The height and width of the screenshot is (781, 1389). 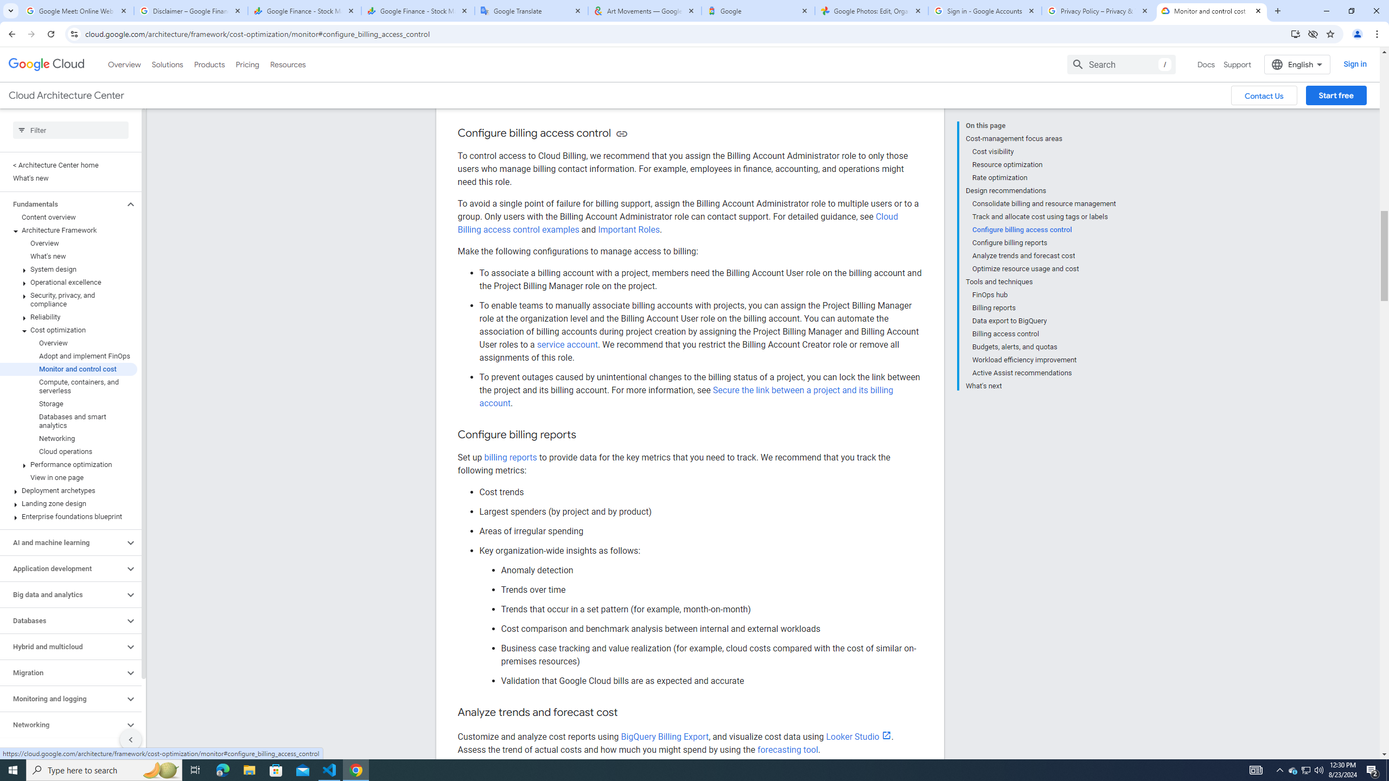 I want to click on Reliability and disaster recovery, so click(x=62, y=751).